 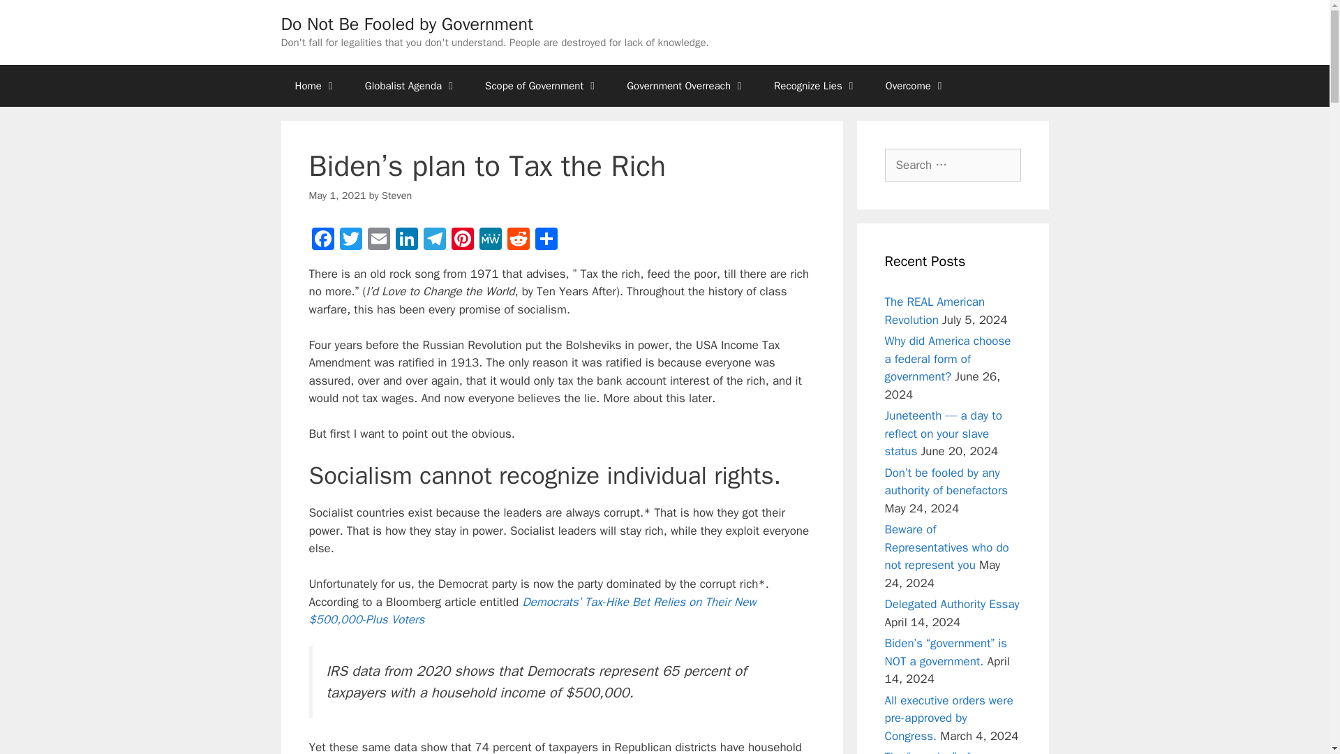 I want to click on Telegram, so click(x=434, y=240).